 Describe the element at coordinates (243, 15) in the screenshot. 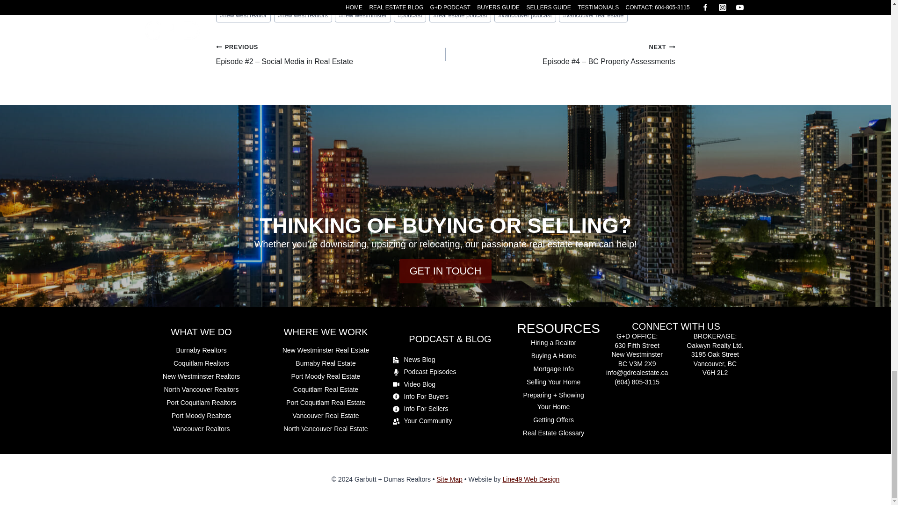

I see `new west realtor` at that location.